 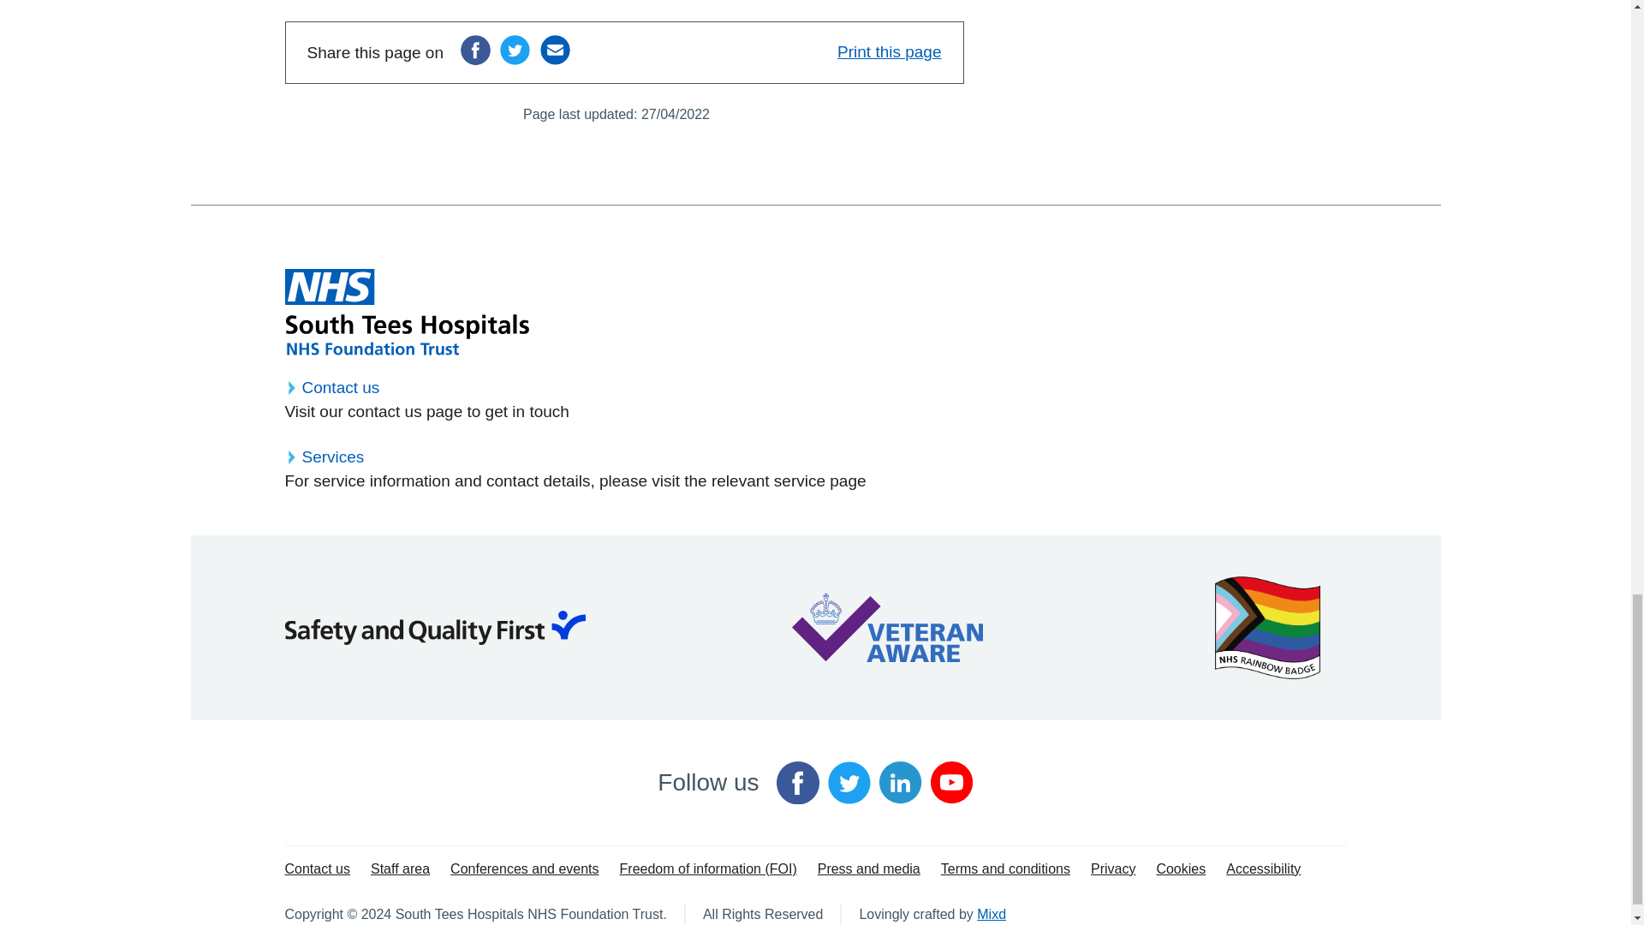 What do you see at coordinates (474, 50) in the screenshot?
I see `Share on Facebook` at bounding box center [474, 50].